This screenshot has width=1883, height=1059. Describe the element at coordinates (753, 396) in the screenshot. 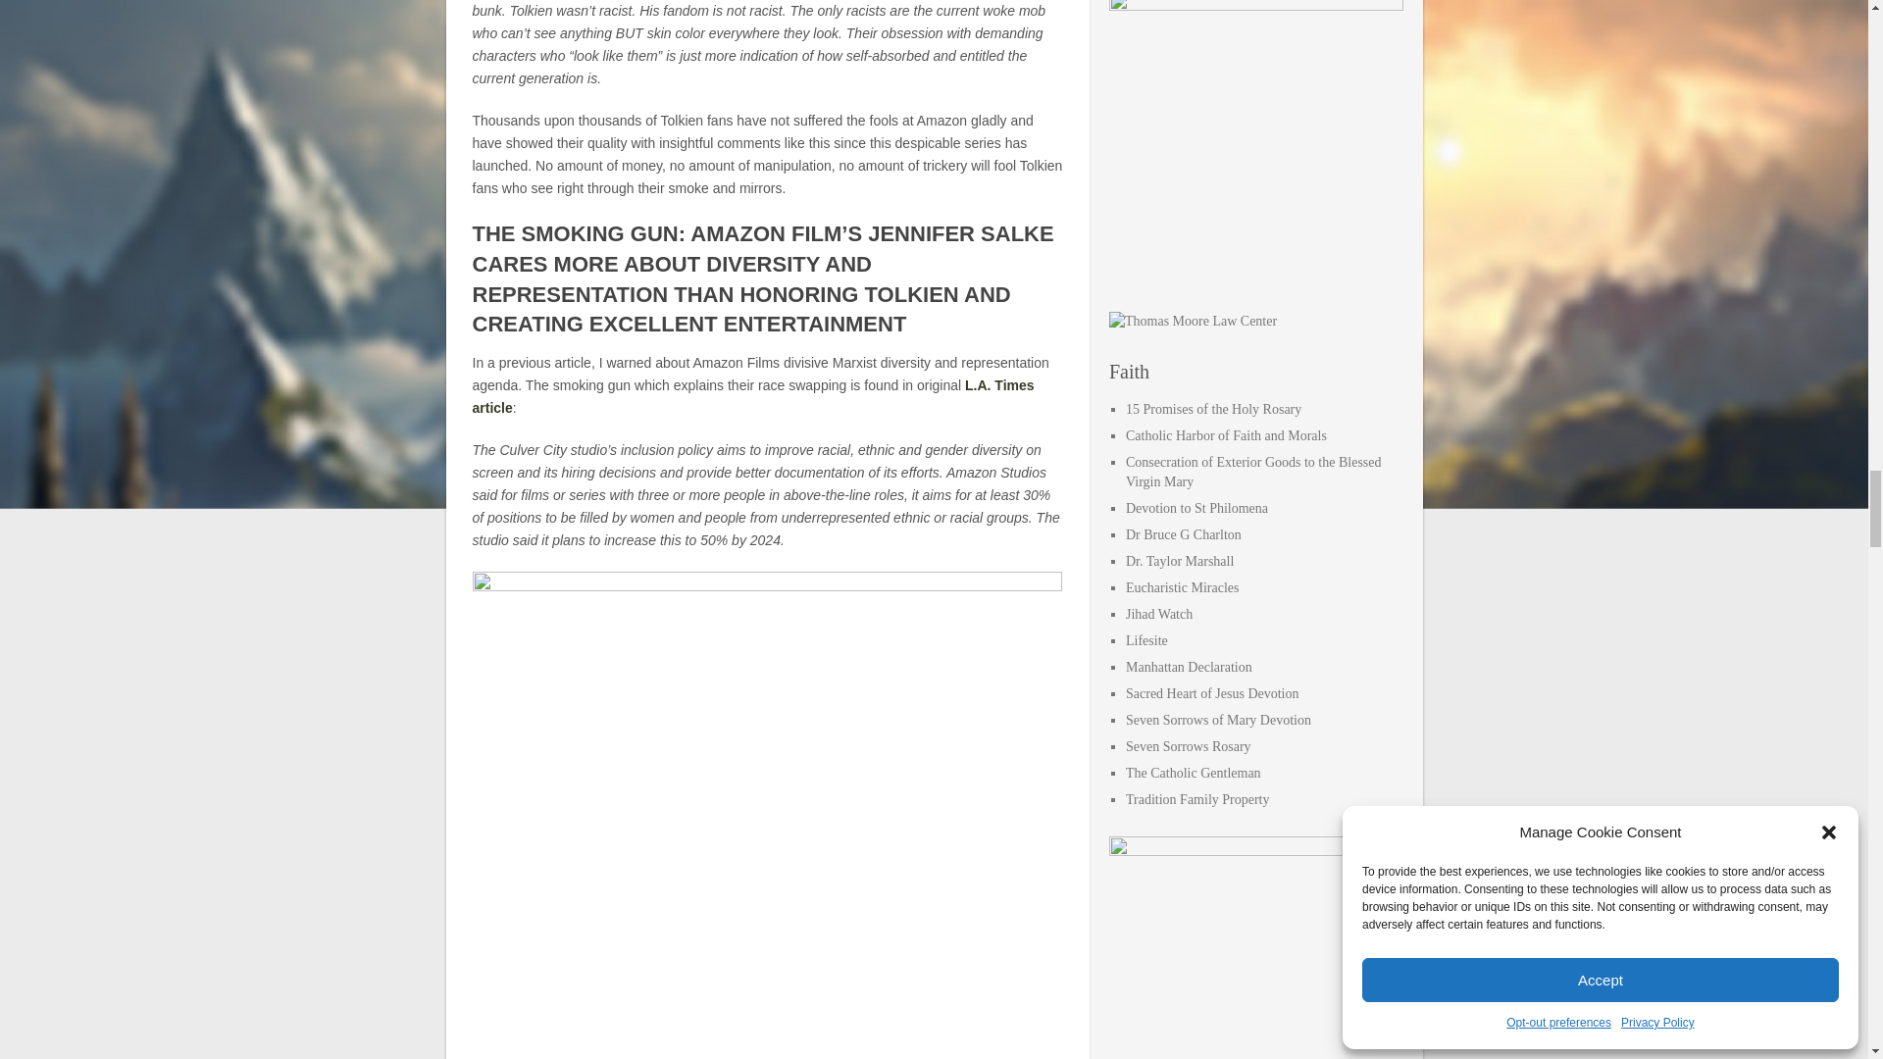

I see `L.A. Times article` at that location.